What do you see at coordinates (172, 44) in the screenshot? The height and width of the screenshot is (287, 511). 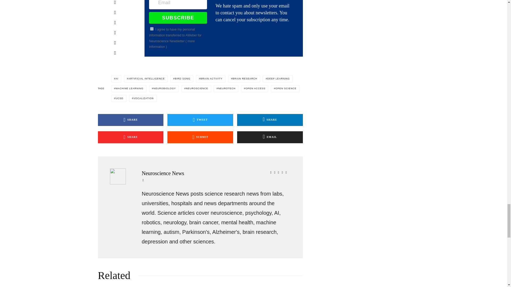 I see `more information` at bounding box center [172, 44].